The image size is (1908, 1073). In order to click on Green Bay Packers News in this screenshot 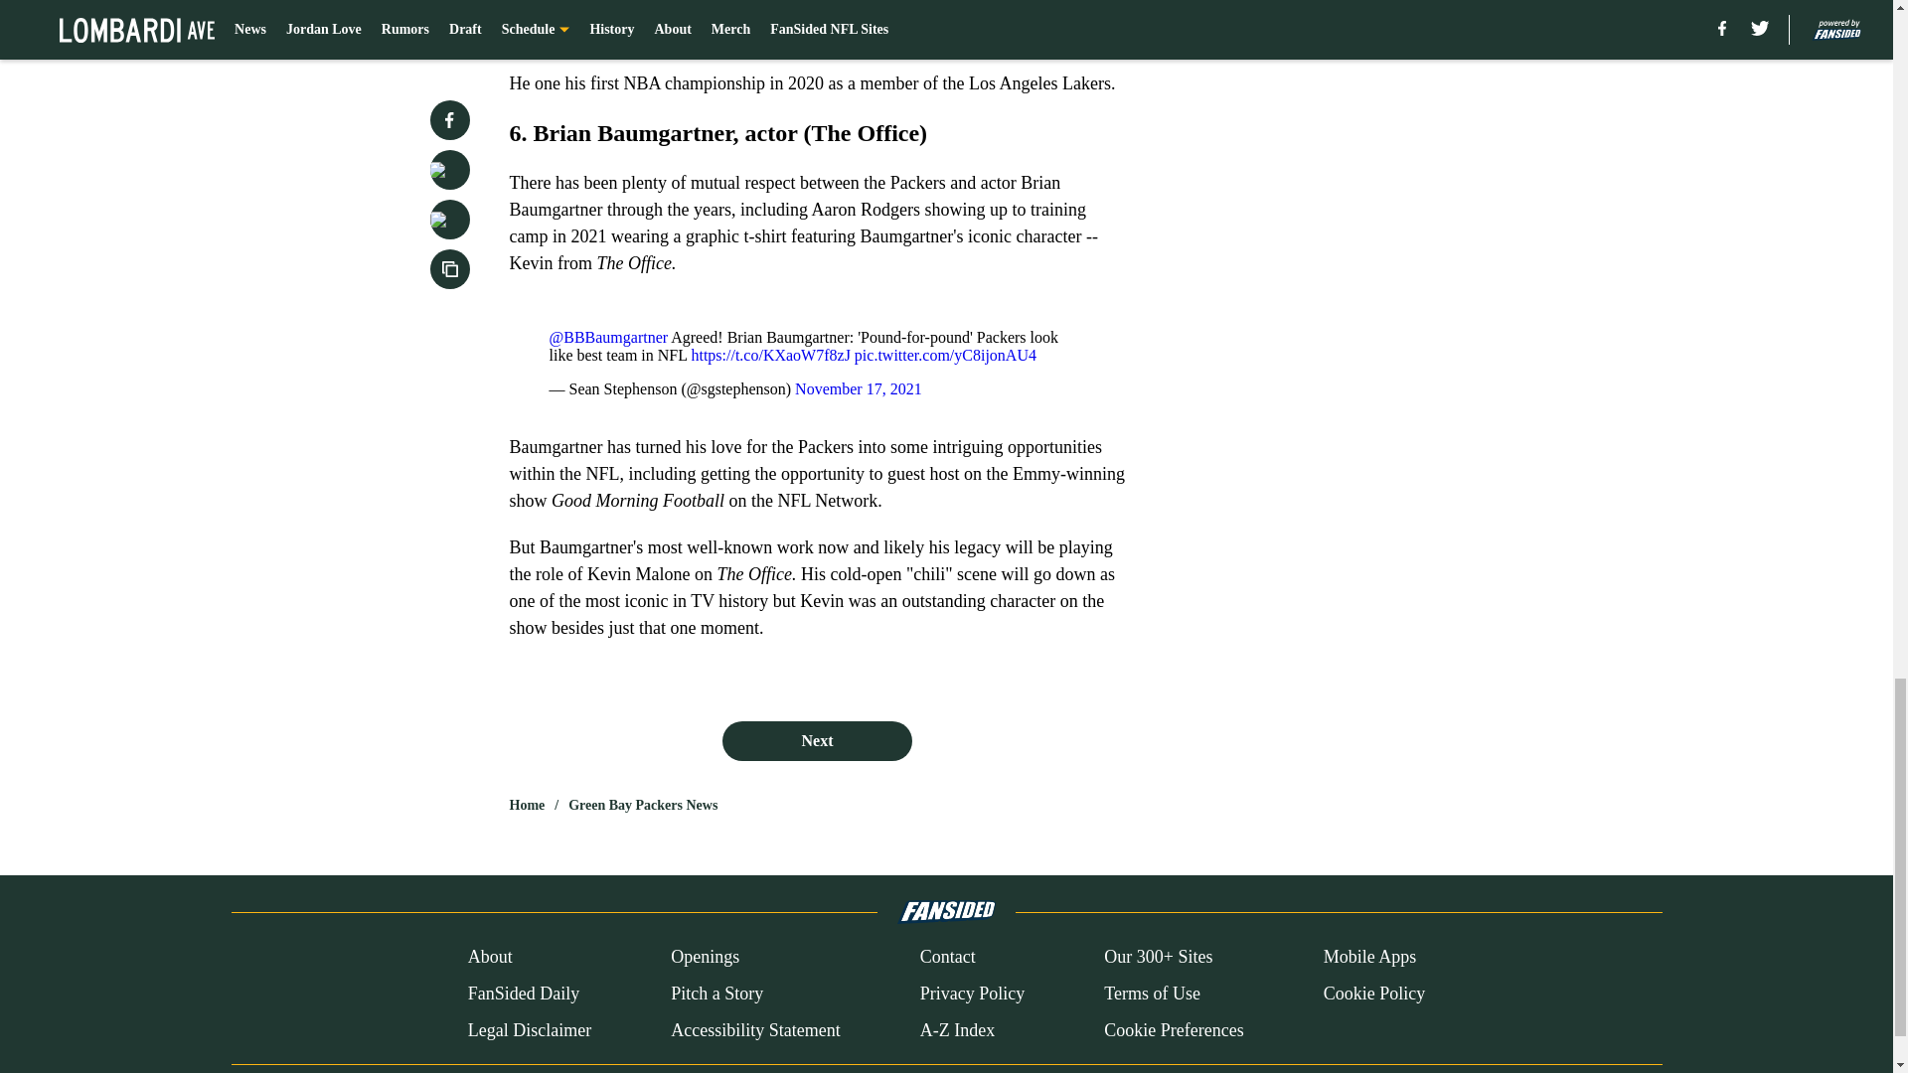, I will do `click(642, 805)`.